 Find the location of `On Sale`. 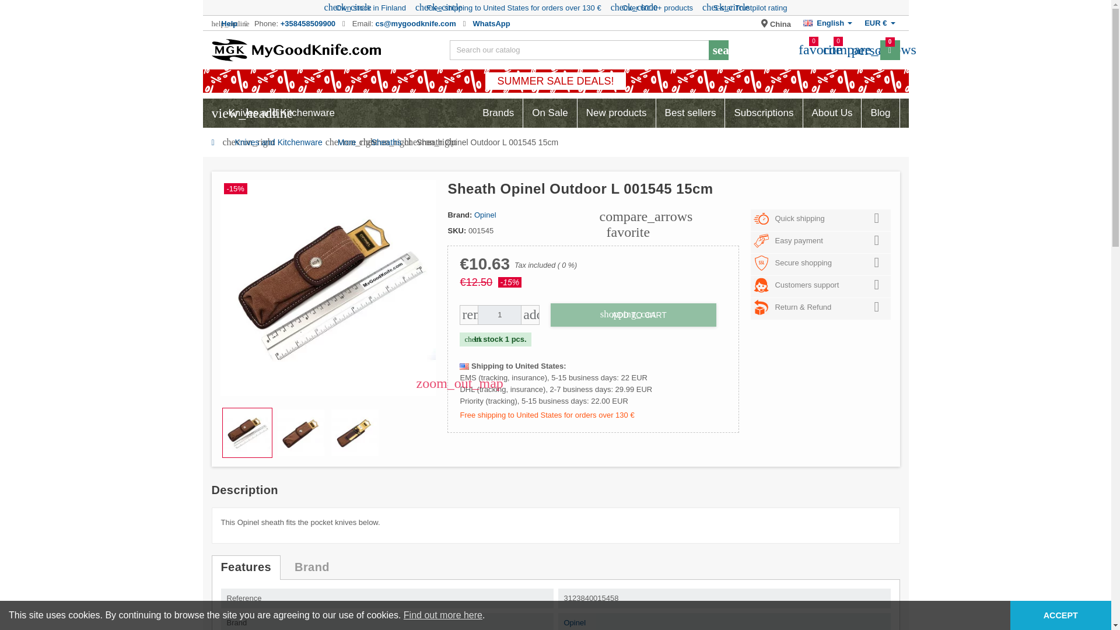

On Sale is located at coordinates (229, 23).